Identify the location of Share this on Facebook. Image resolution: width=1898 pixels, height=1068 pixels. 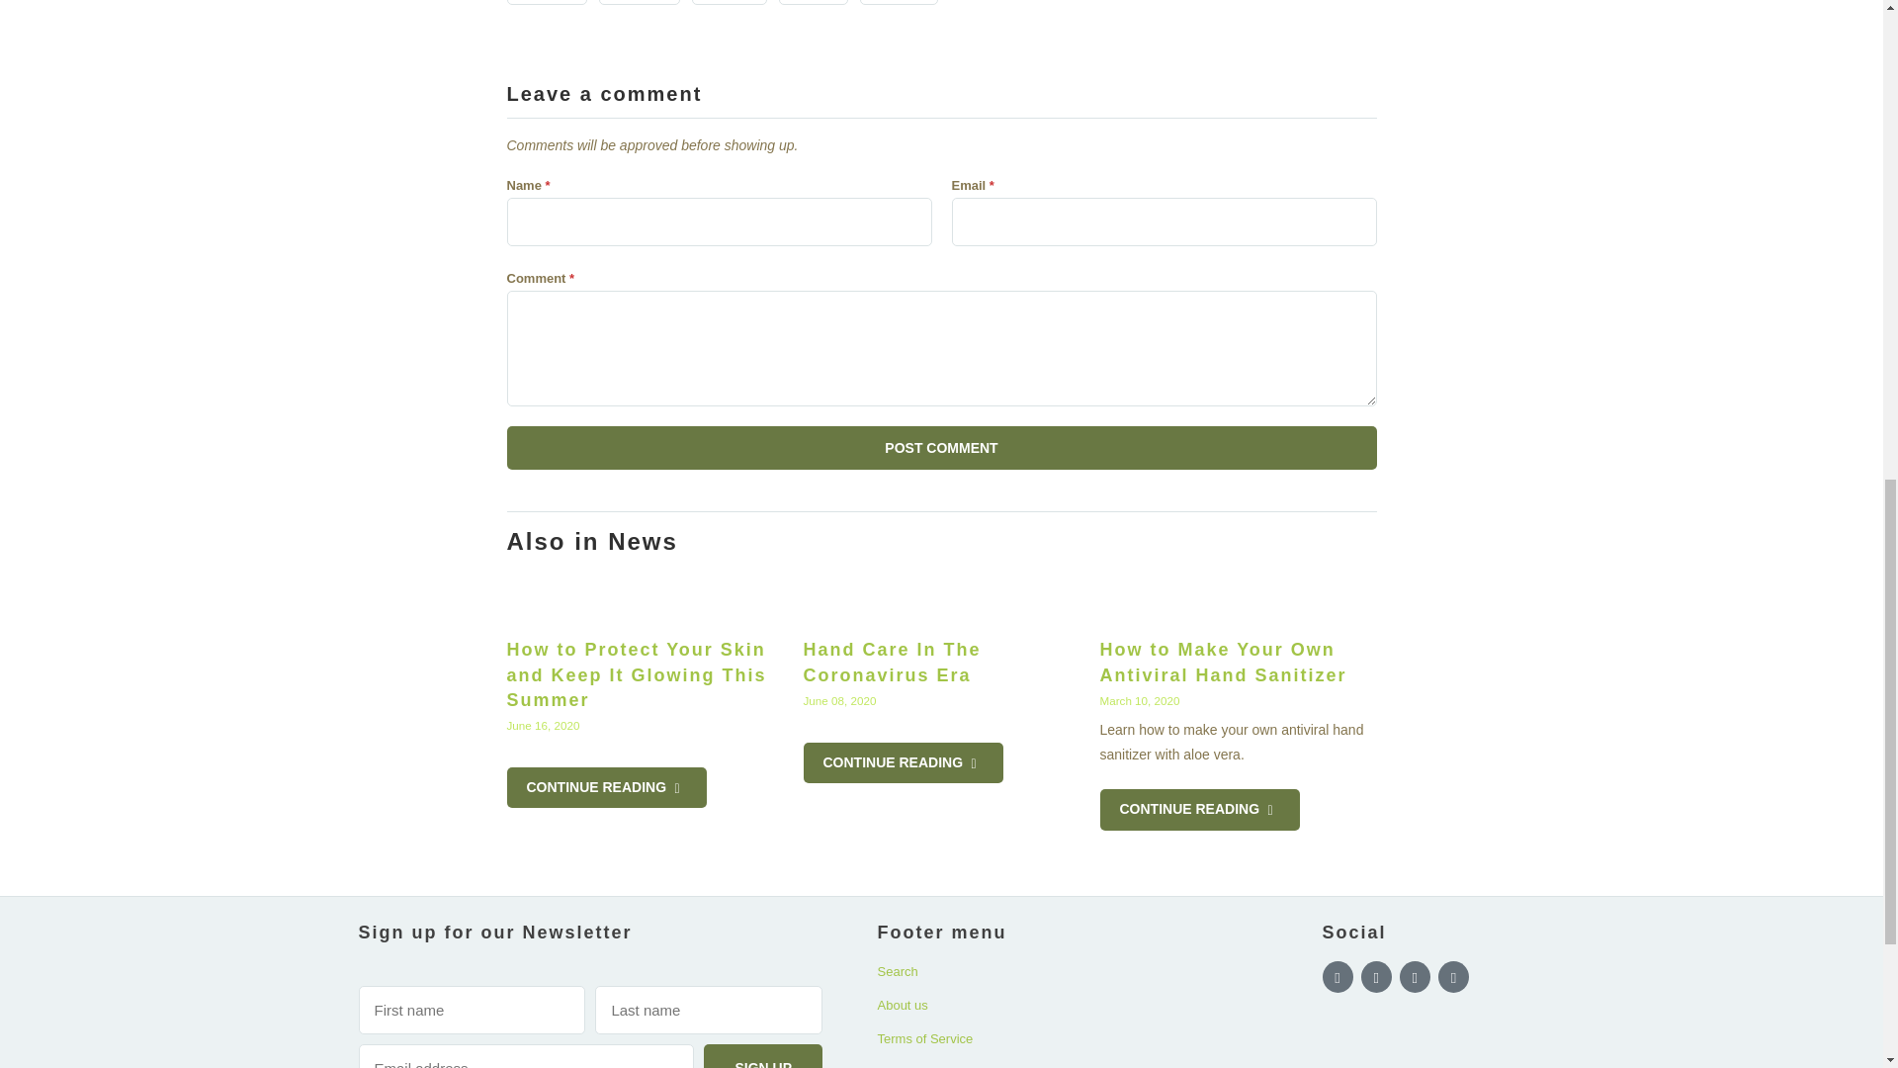
(639, 2).